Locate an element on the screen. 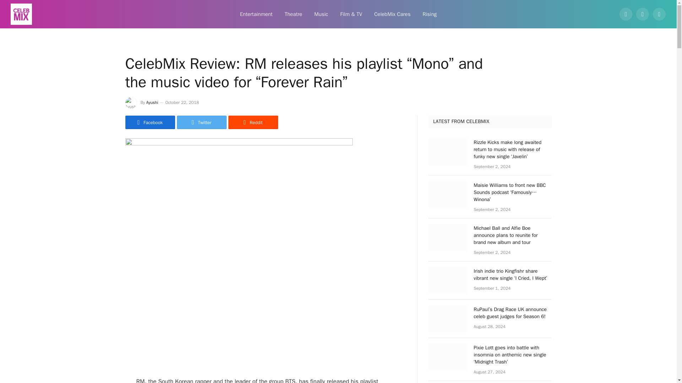 The image size is (682, 383). Facebook is located at coordinates (150, 122).